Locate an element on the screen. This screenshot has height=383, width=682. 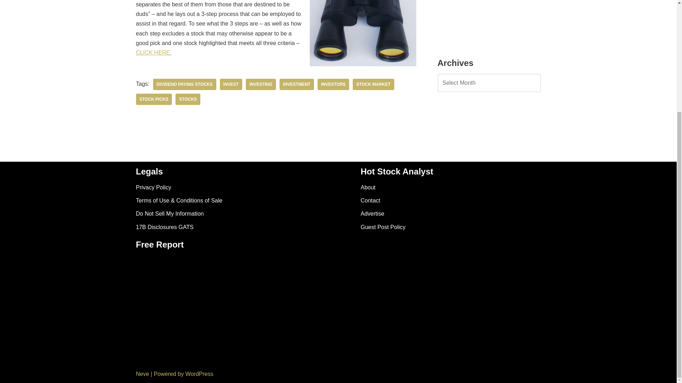
stocks is located at coordinates (188, 99).